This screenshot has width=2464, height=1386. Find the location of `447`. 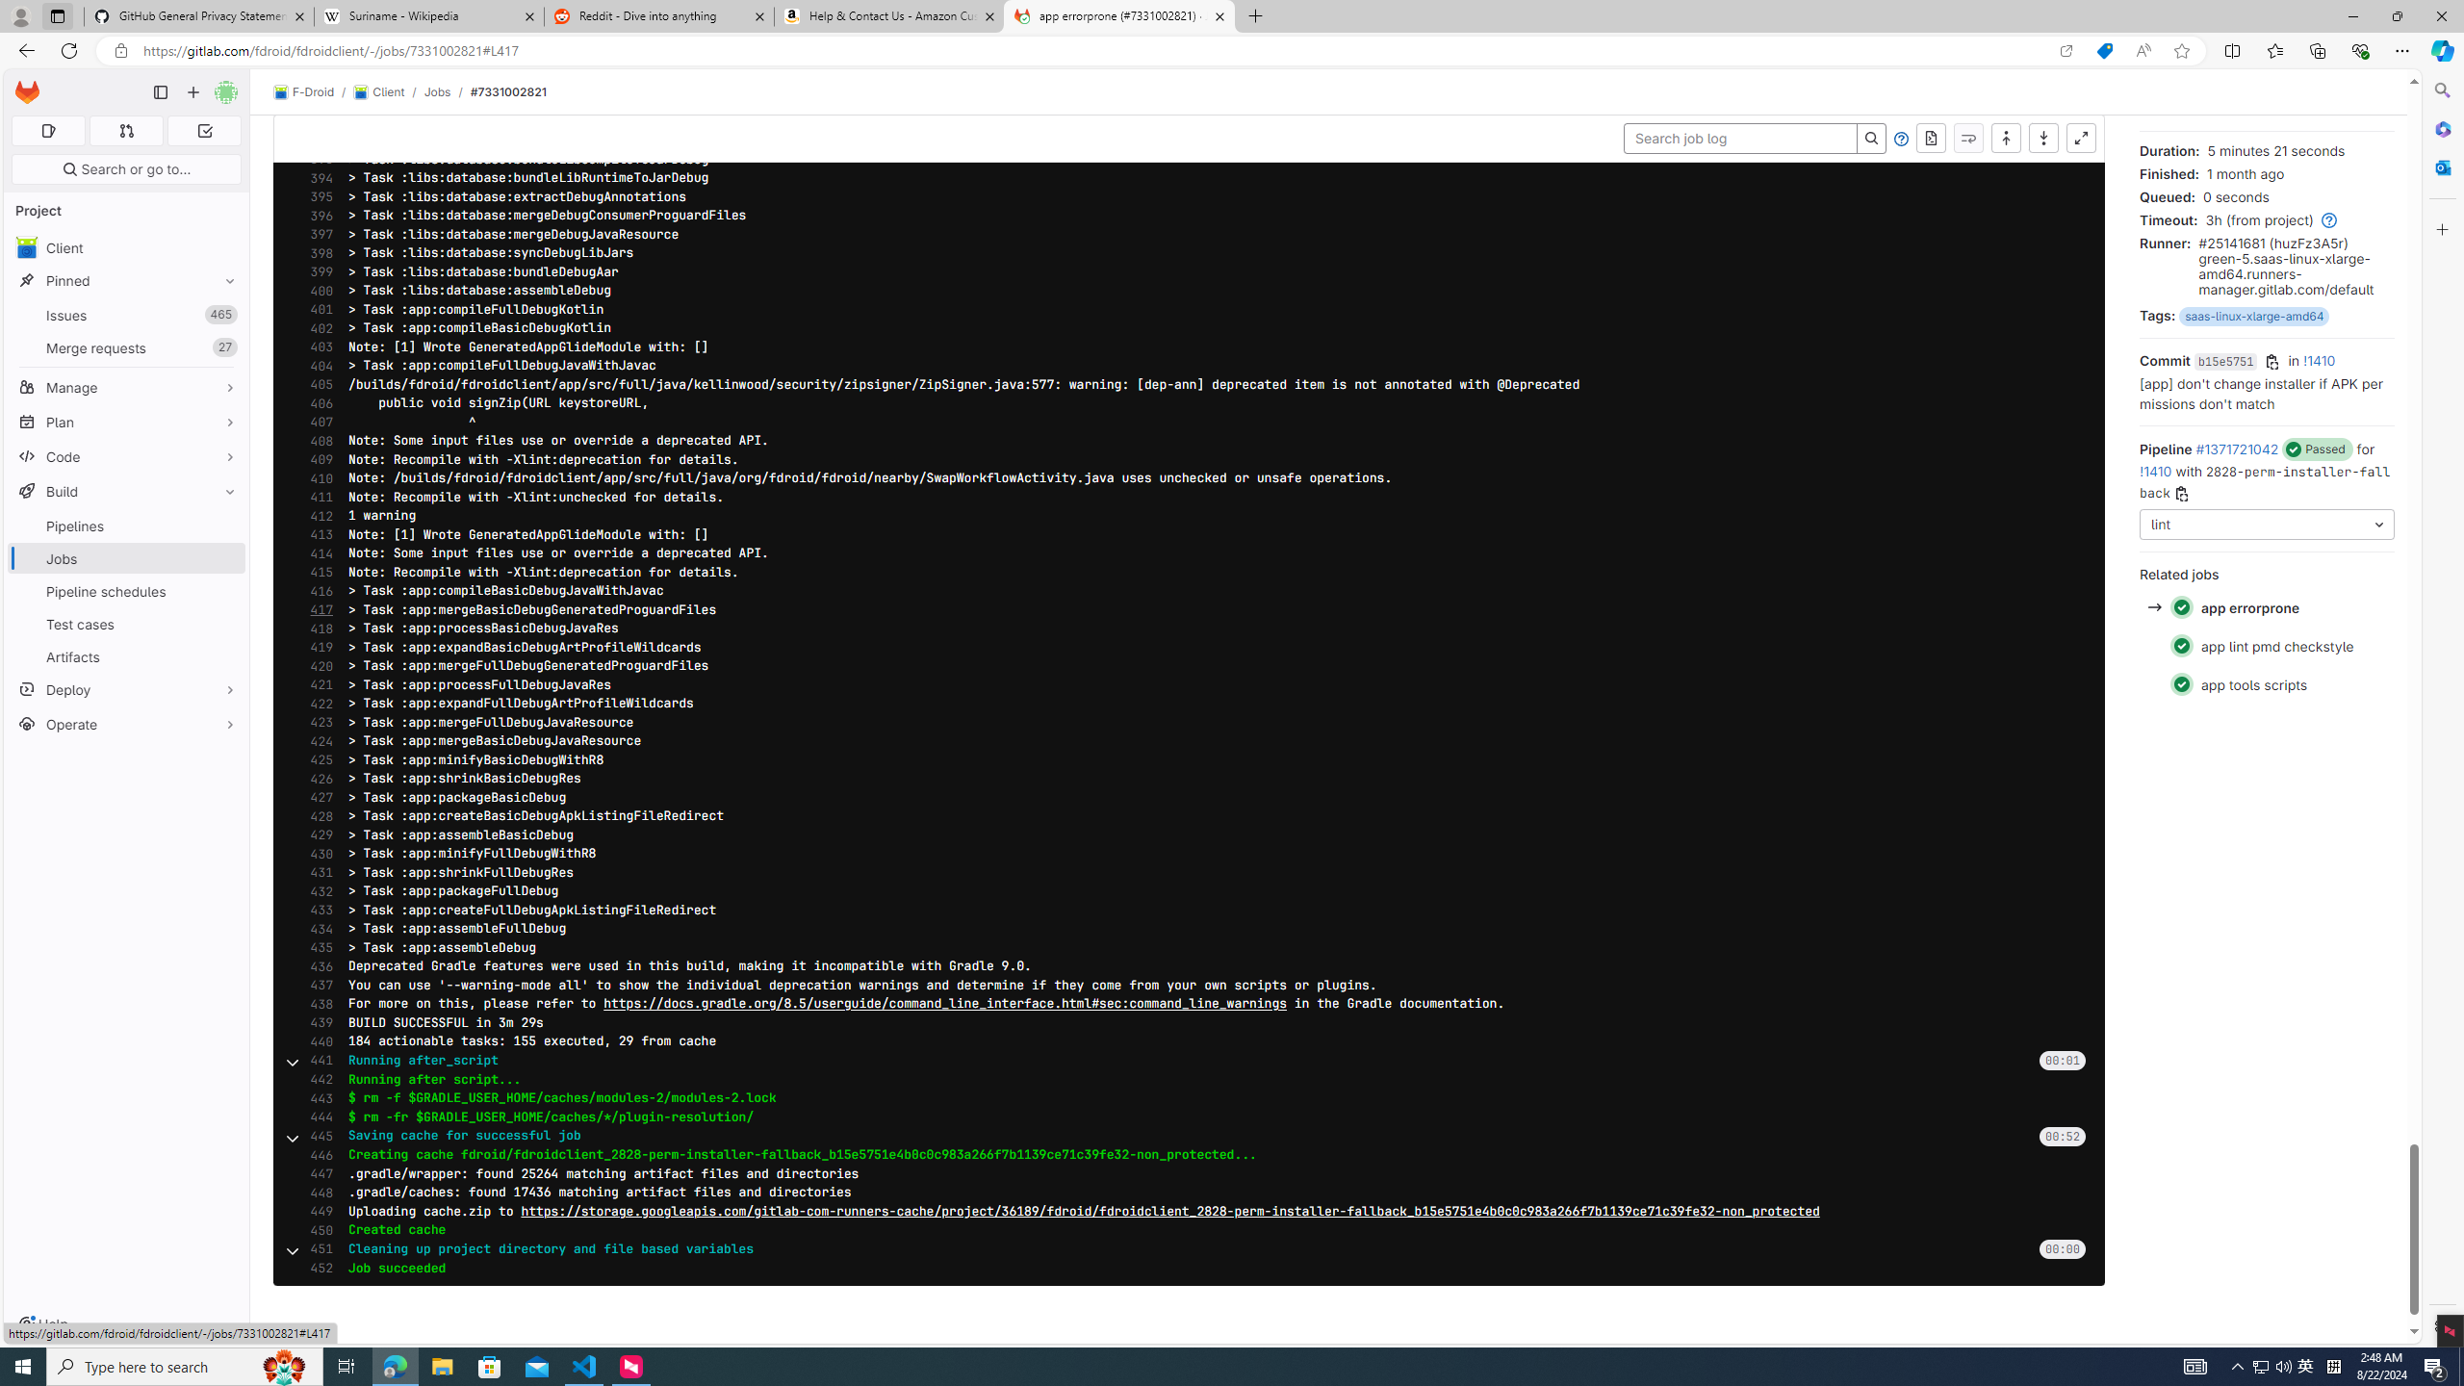

447 is located at coordinates (316, 1173).